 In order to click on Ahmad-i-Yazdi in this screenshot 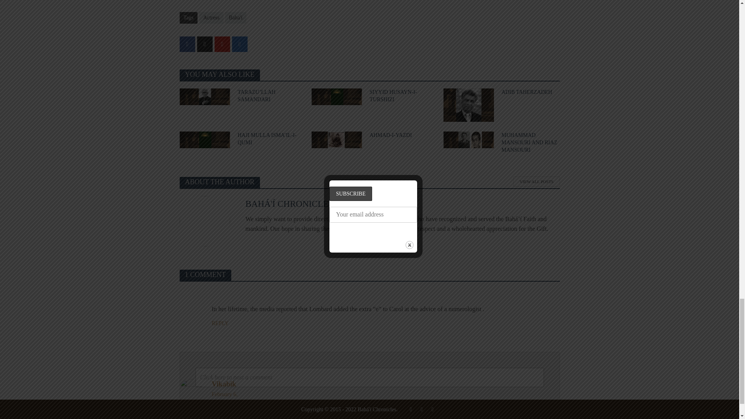, I will do `click(336, 139)`.